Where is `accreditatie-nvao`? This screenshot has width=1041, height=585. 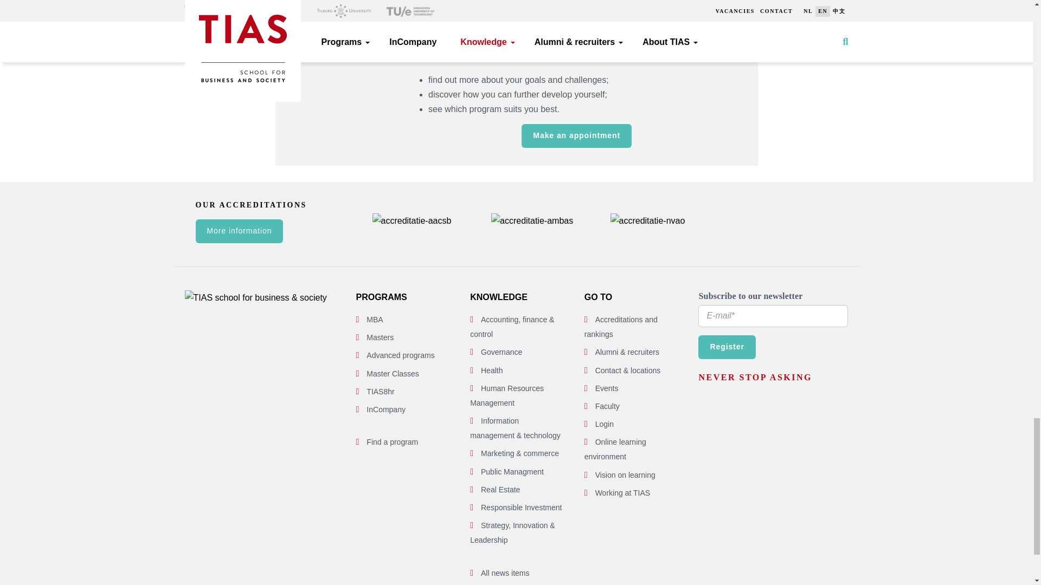 accreditatie-nvao is located at coordinates (647, 221).